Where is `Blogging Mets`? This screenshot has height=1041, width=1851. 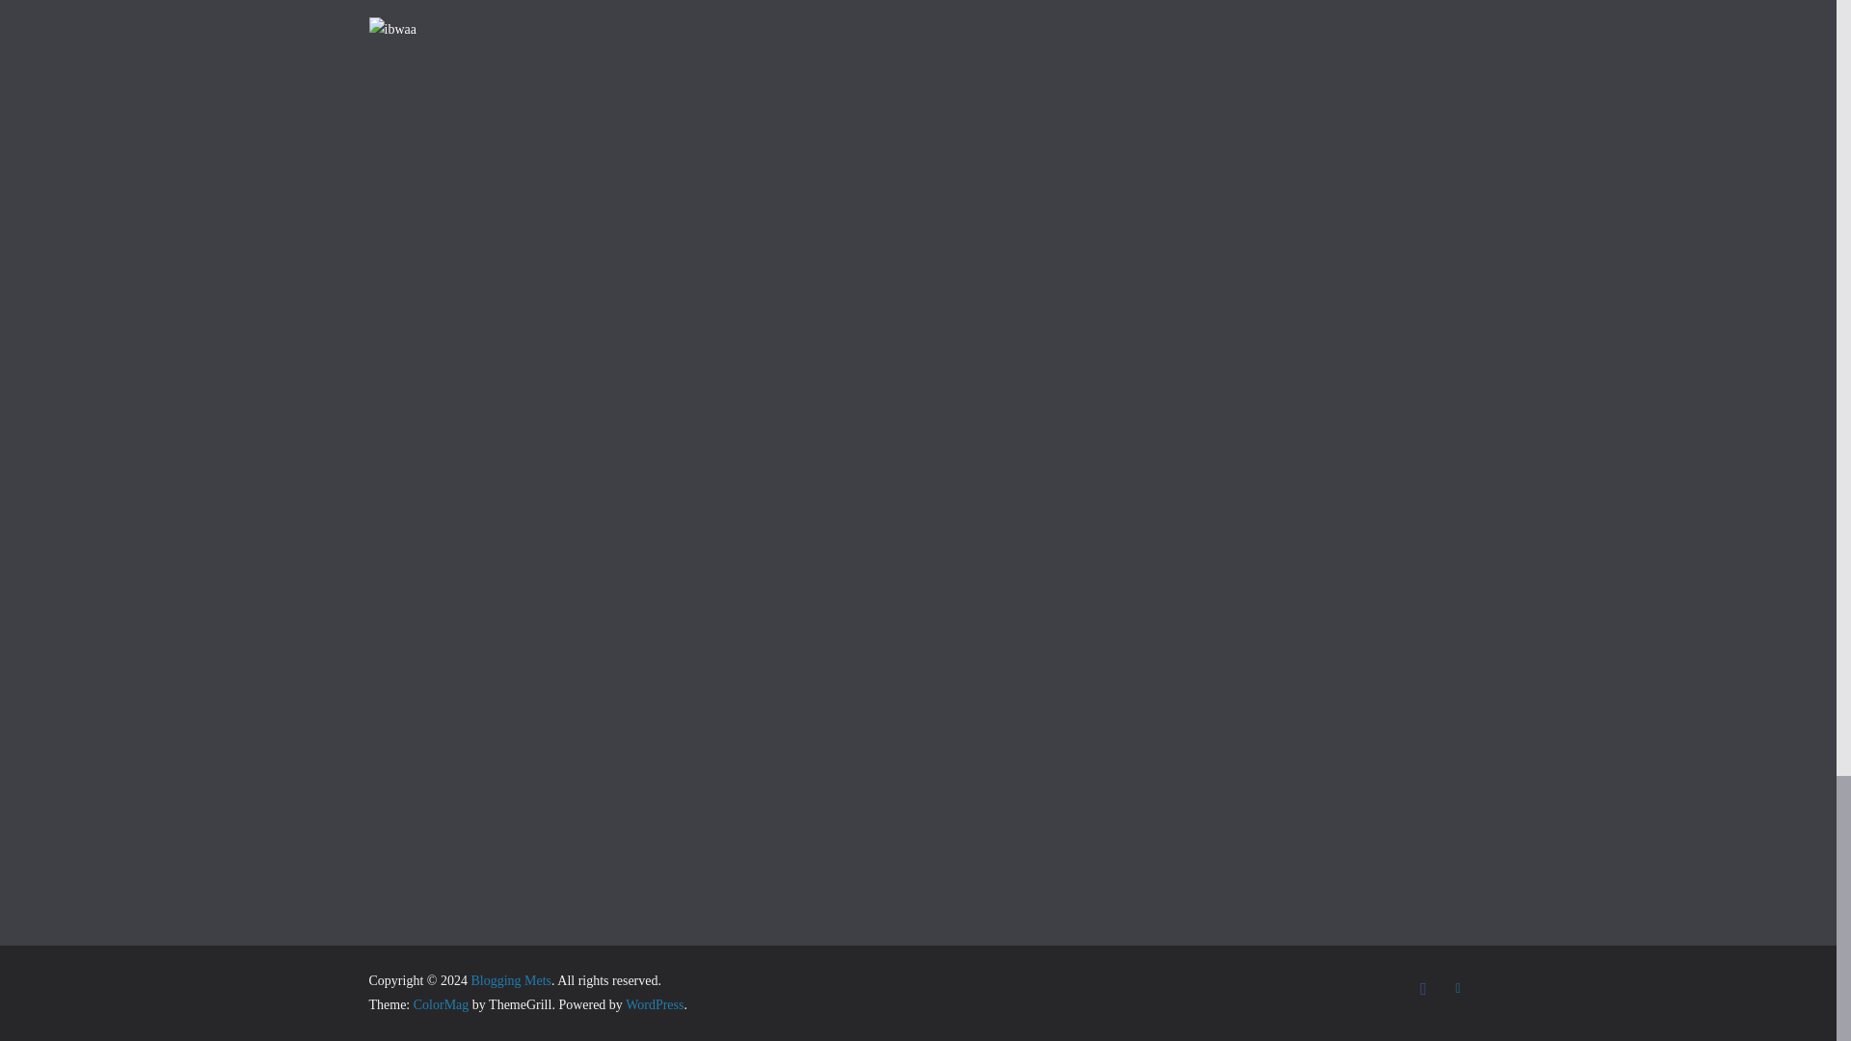 Blogging Mets is located at coordinates (511, 979).